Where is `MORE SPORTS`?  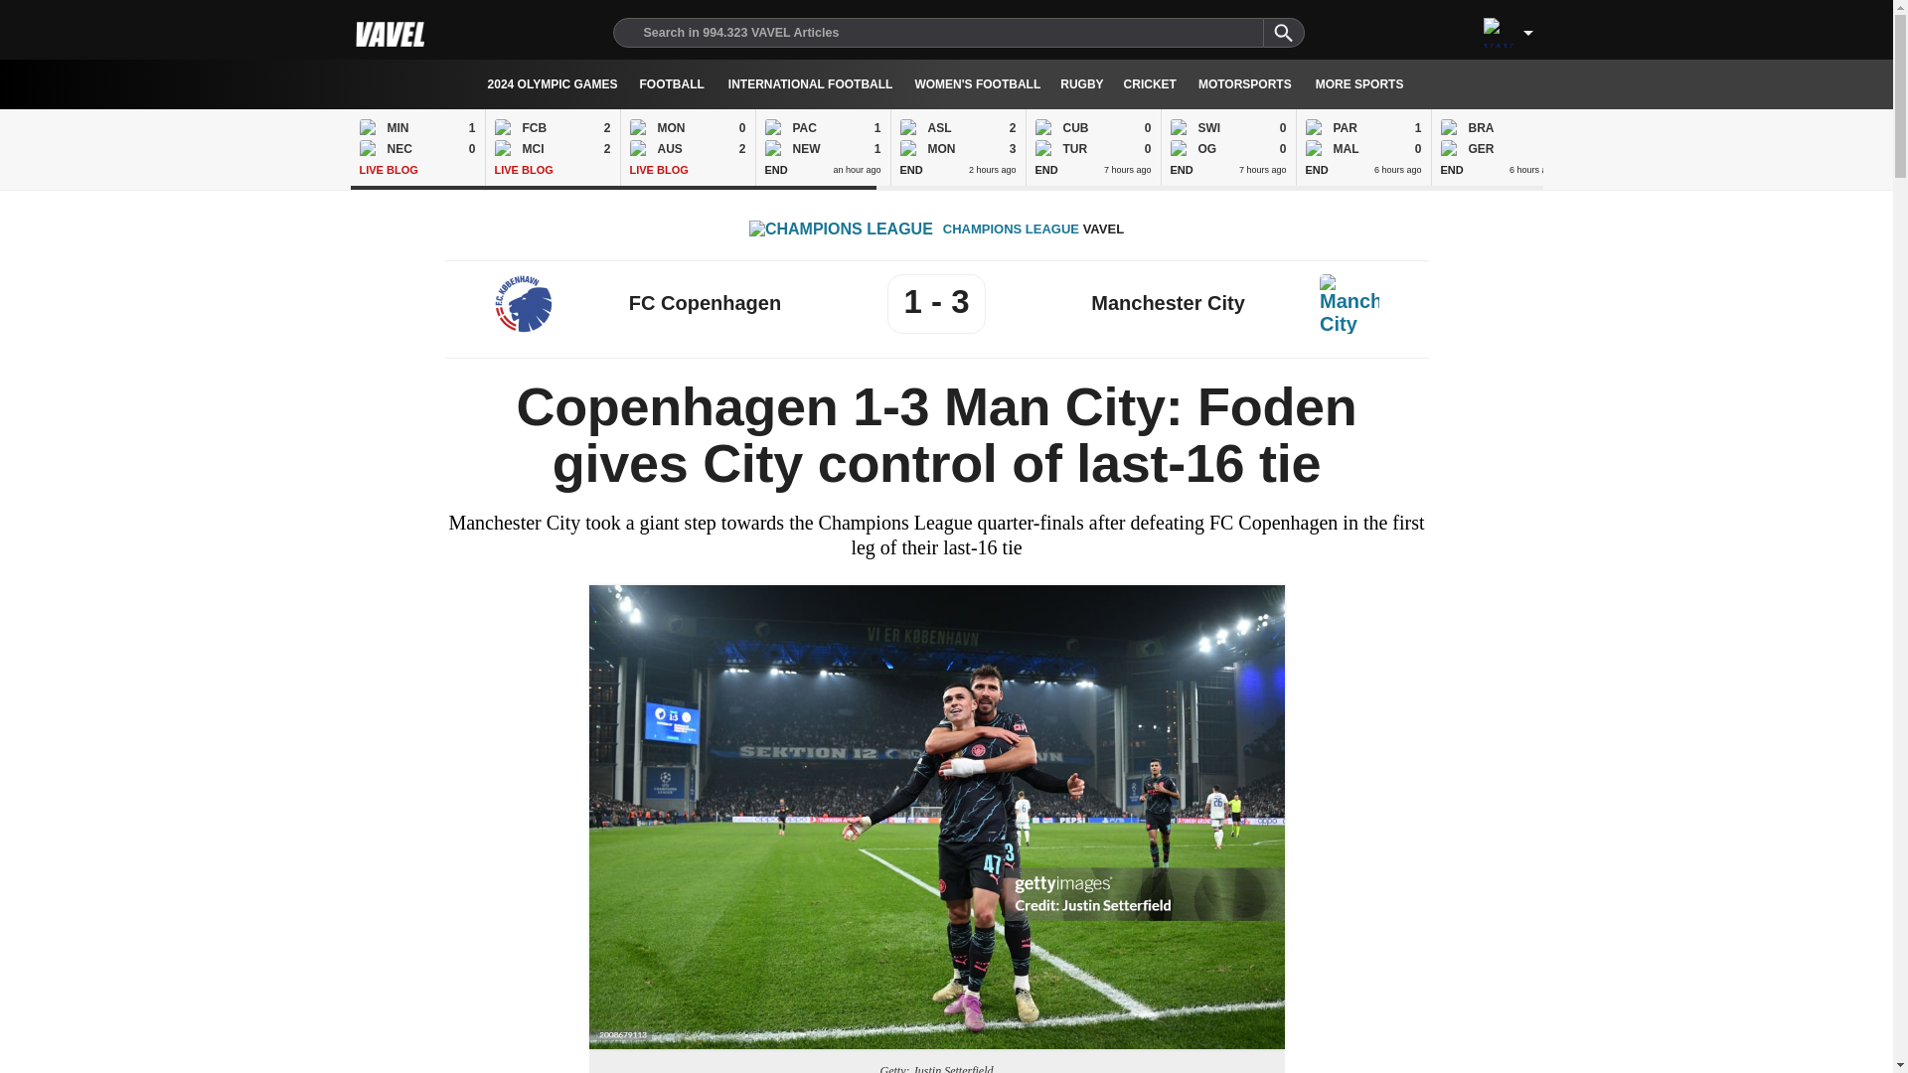
MORE SPORTS is located at coordinates (976, 83).